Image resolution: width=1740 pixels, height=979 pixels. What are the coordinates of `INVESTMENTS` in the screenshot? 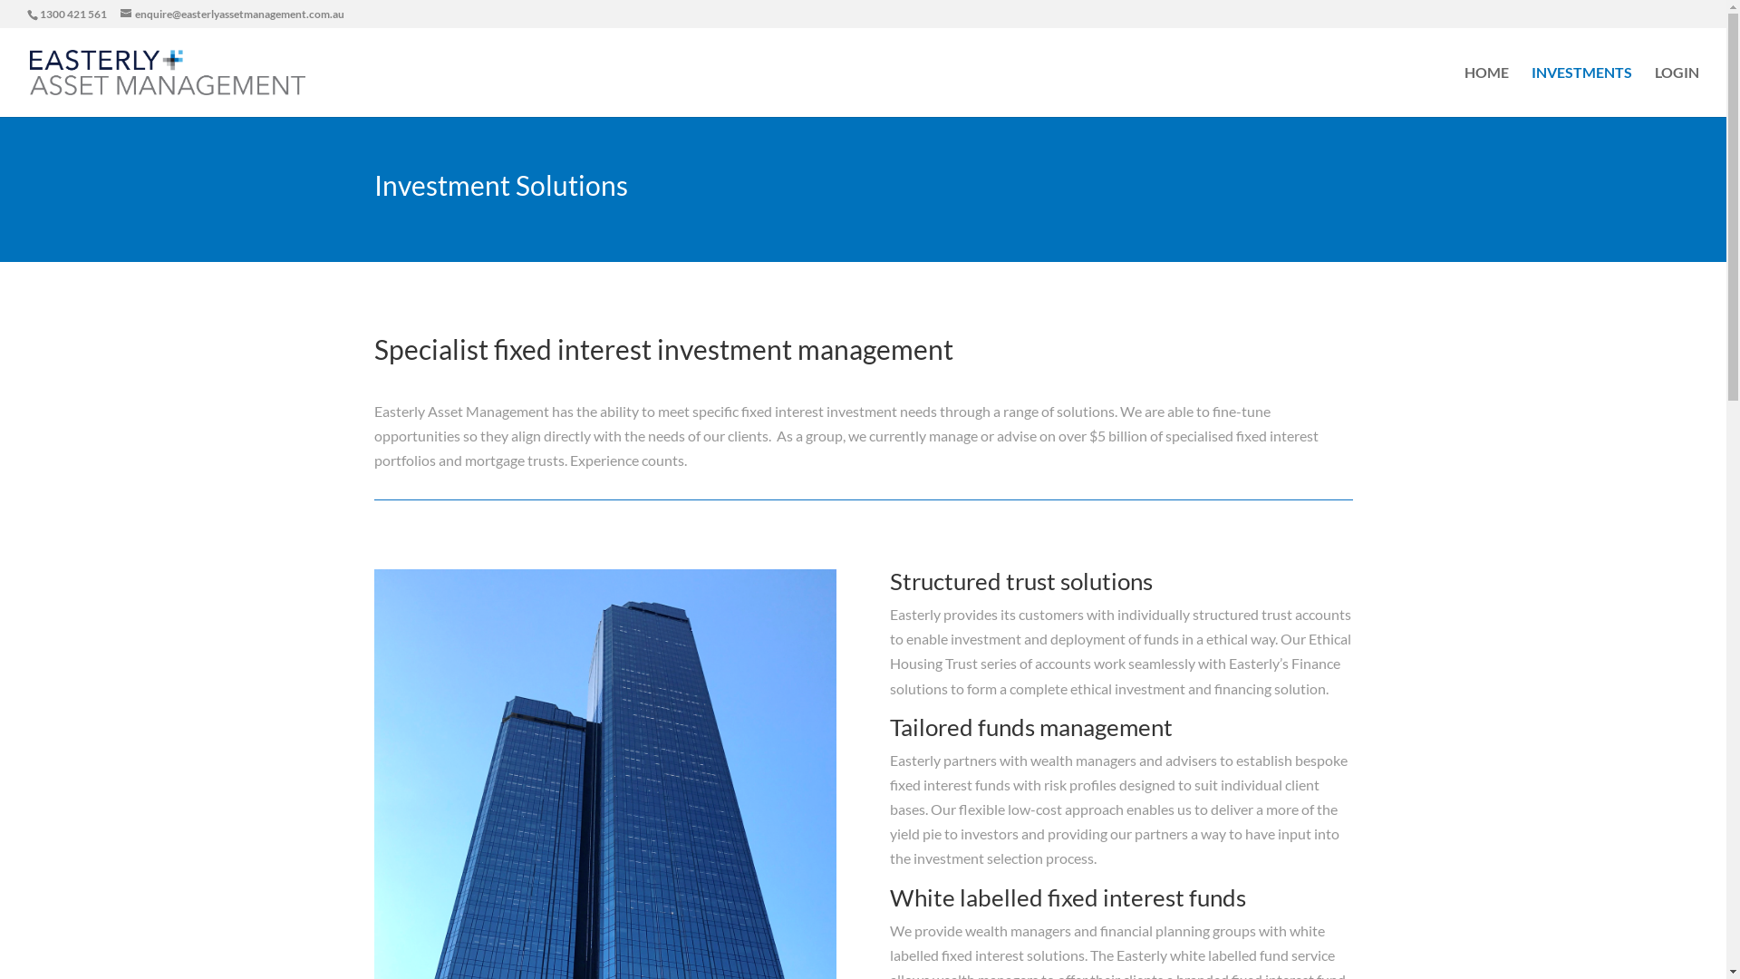 It's located at (1582, 92).